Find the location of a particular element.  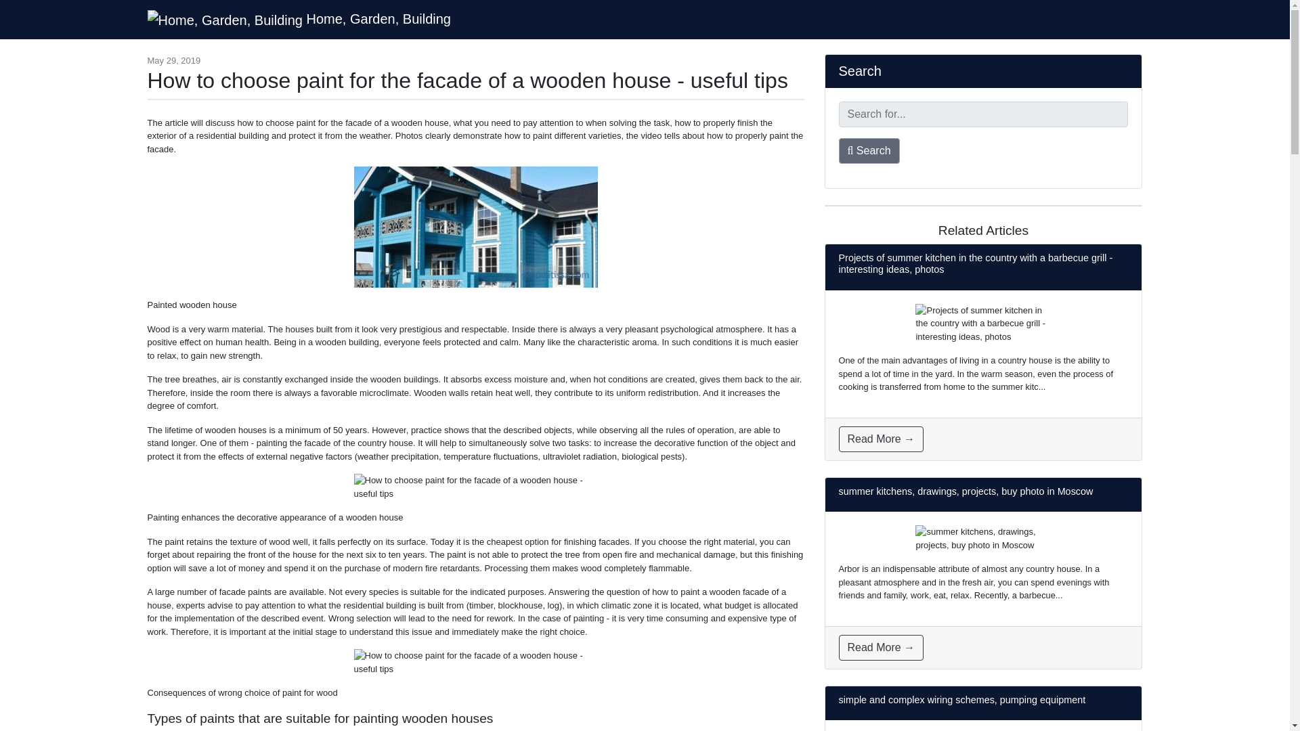

Search is located at coordinates (869, 150).